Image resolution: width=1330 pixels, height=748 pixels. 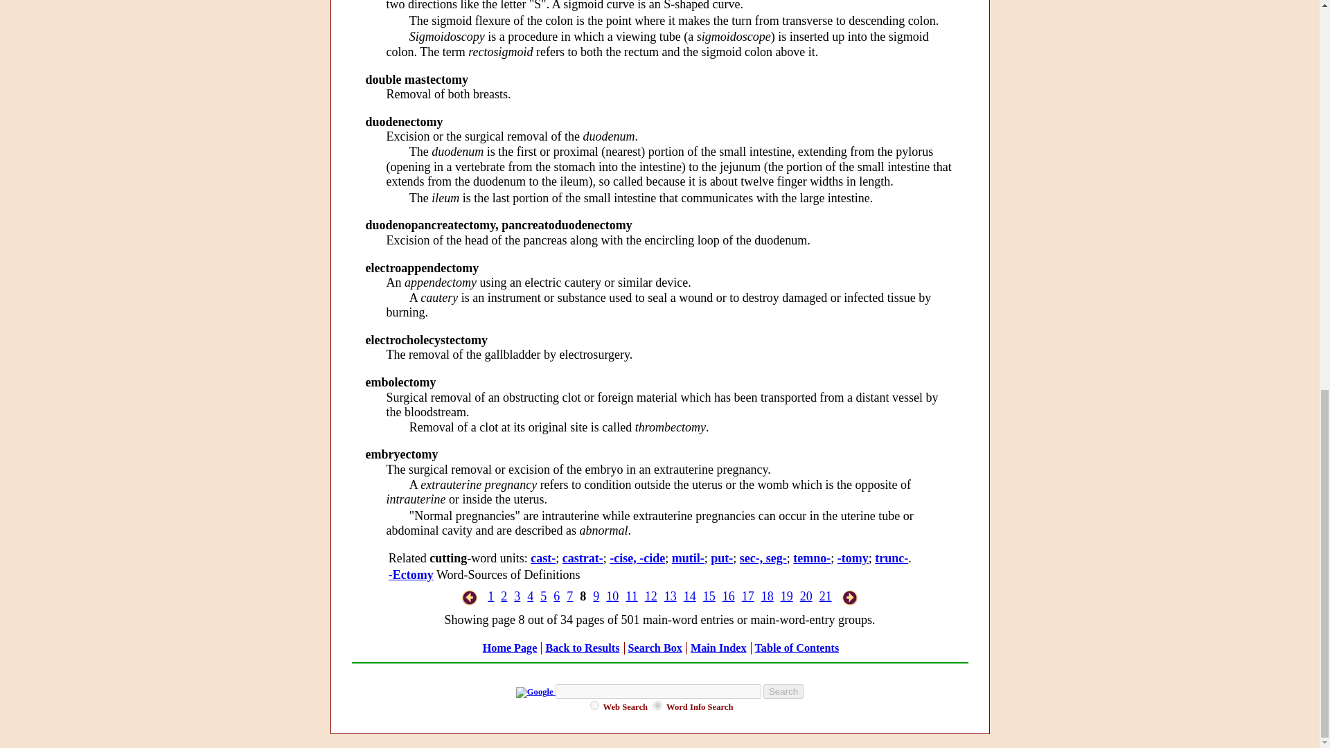 What do you see at coordinates (709, 596) in the screenshot?
I see `15` at bounding box center [709, 596].